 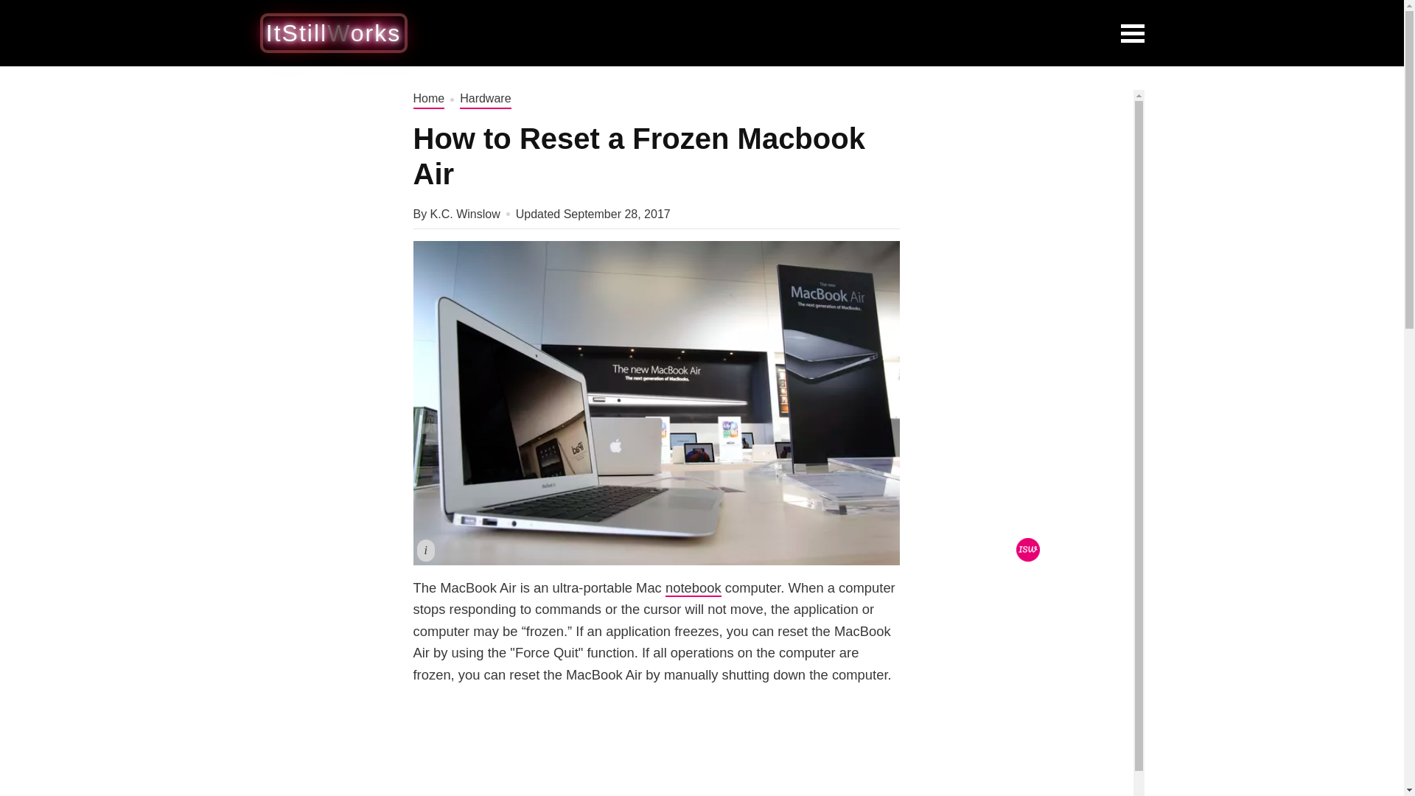 I want to click on Home, so click(x=428, y=99).